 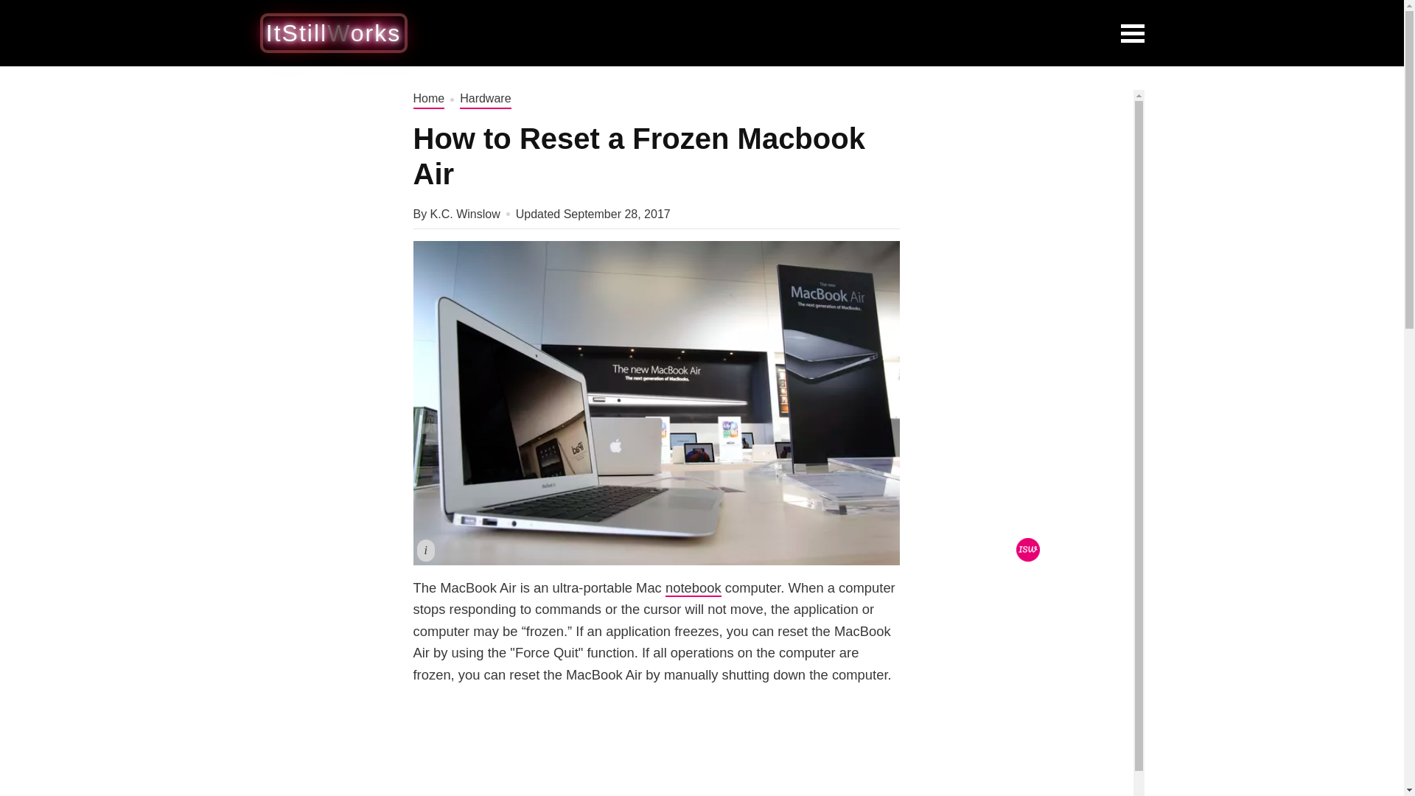 I want to click on Home, so click(x=428, y=99).